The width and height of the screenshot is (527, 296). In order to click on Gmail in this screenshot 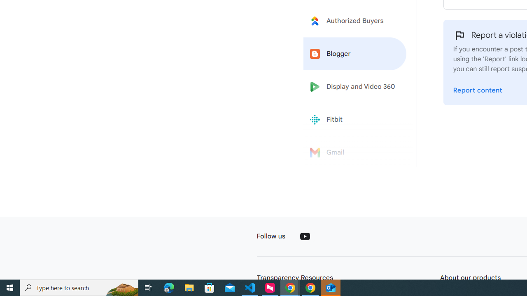, I will do `click(355, 153)`.